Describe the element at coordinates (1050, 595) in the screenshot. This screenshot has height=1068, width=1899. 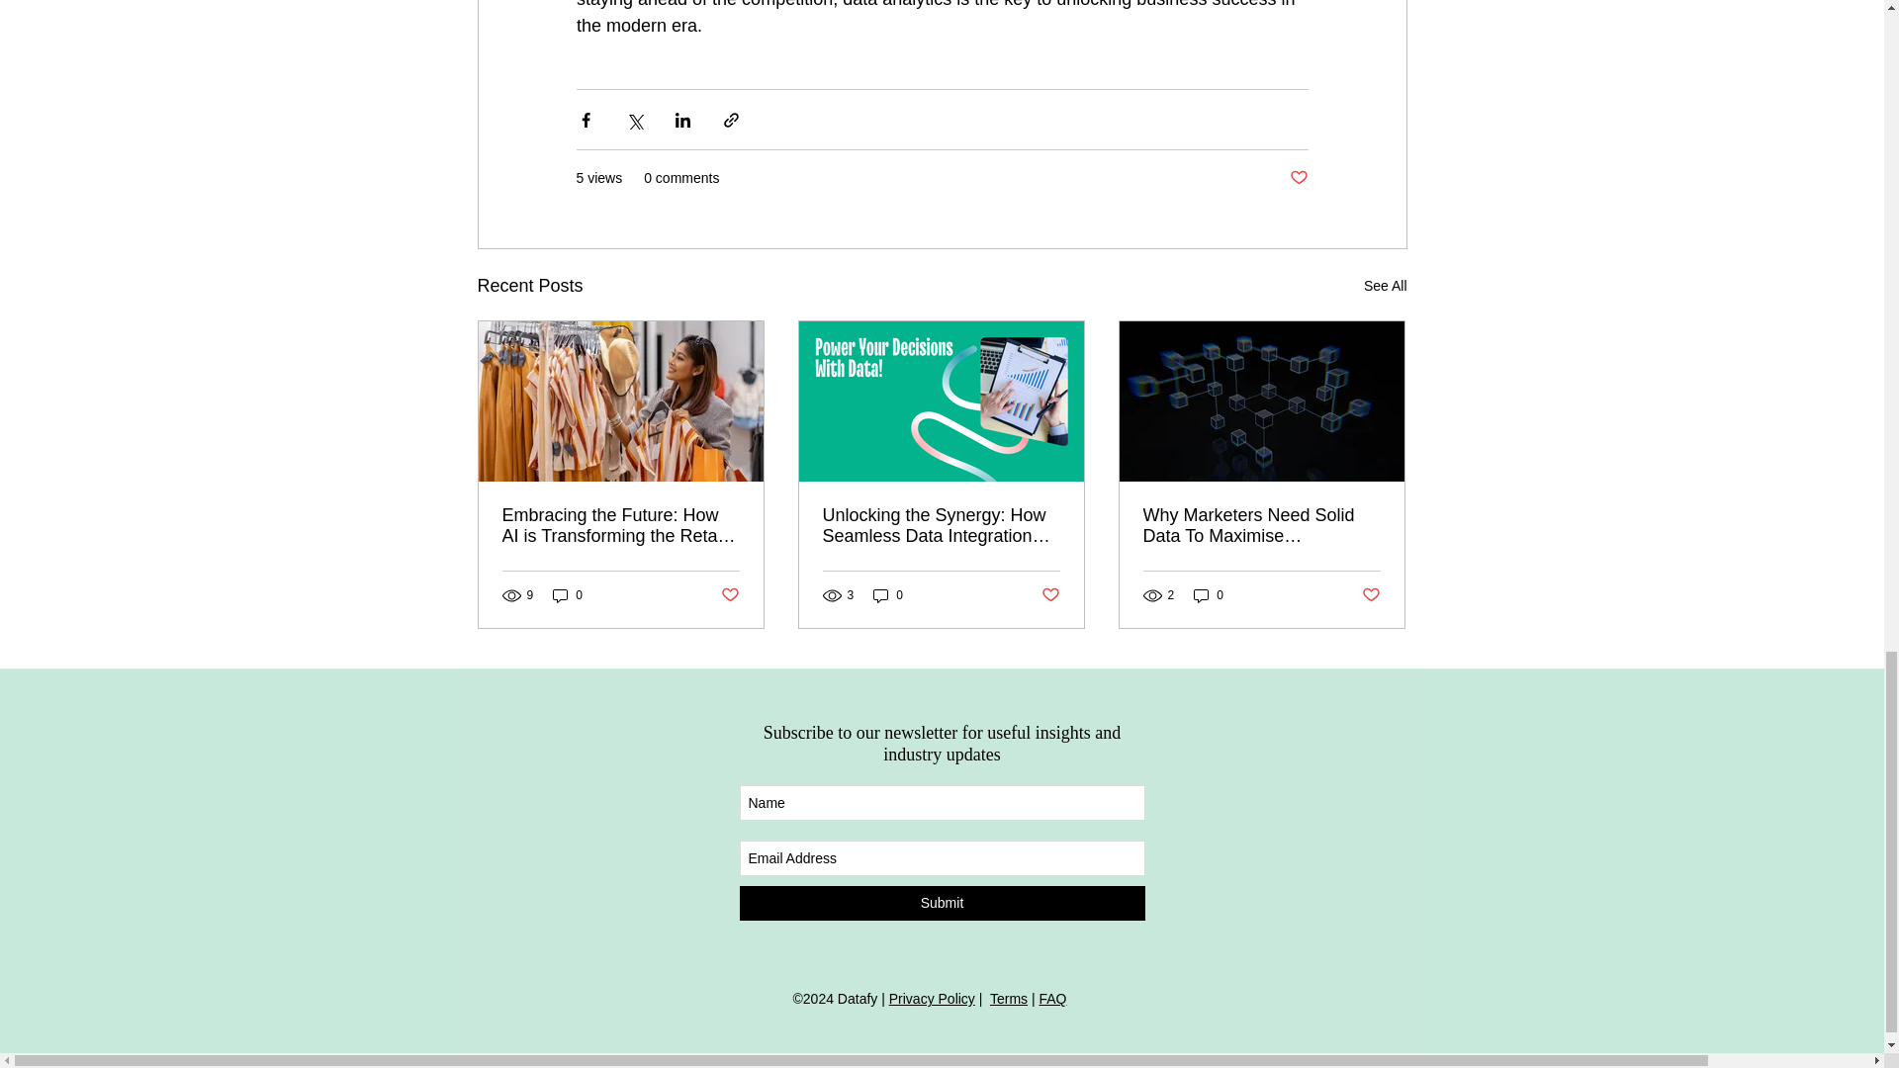
I see `Post not marked as liked` at that location.